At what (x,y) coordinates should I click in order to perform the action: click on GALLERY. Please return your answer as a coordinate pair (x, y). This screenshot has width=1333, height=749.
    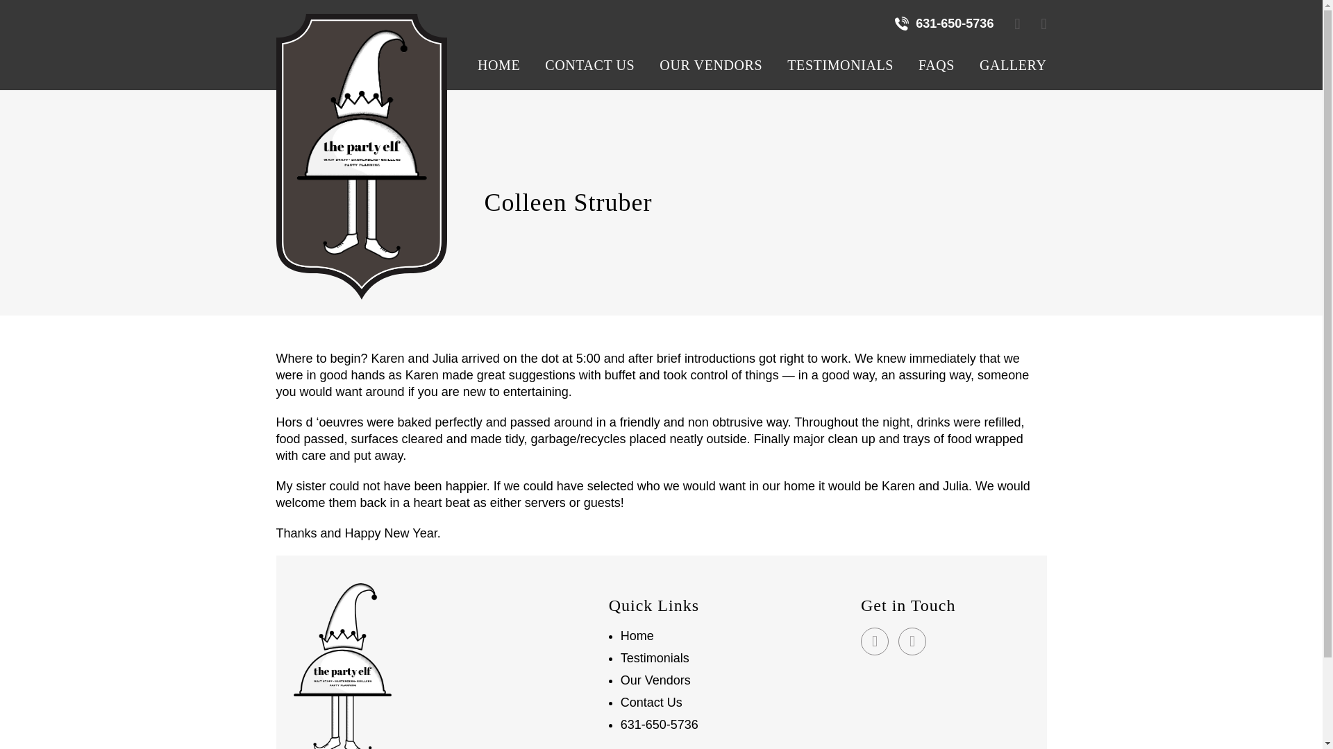
    Looking at the image, I should click on (1007, 62).